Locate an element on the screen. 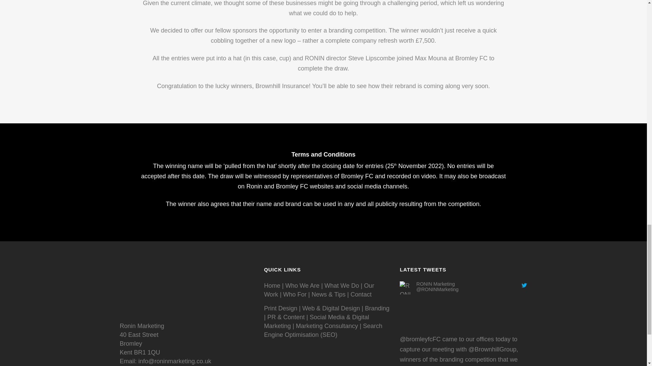  Brownhill Insurance is located at coordinates (492, 349).